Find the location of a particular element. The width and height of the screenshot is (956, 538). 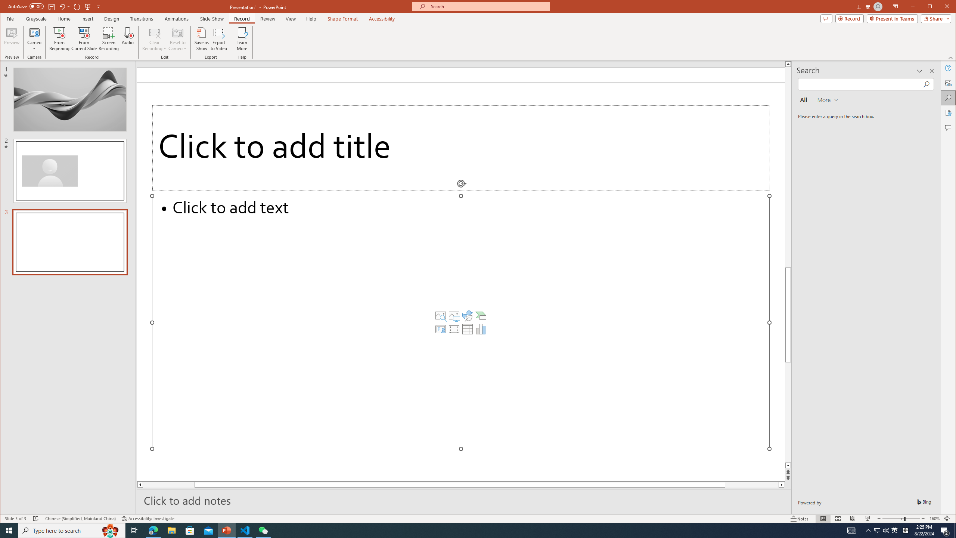

Zoom 160% is located at coordinates (934, 519).